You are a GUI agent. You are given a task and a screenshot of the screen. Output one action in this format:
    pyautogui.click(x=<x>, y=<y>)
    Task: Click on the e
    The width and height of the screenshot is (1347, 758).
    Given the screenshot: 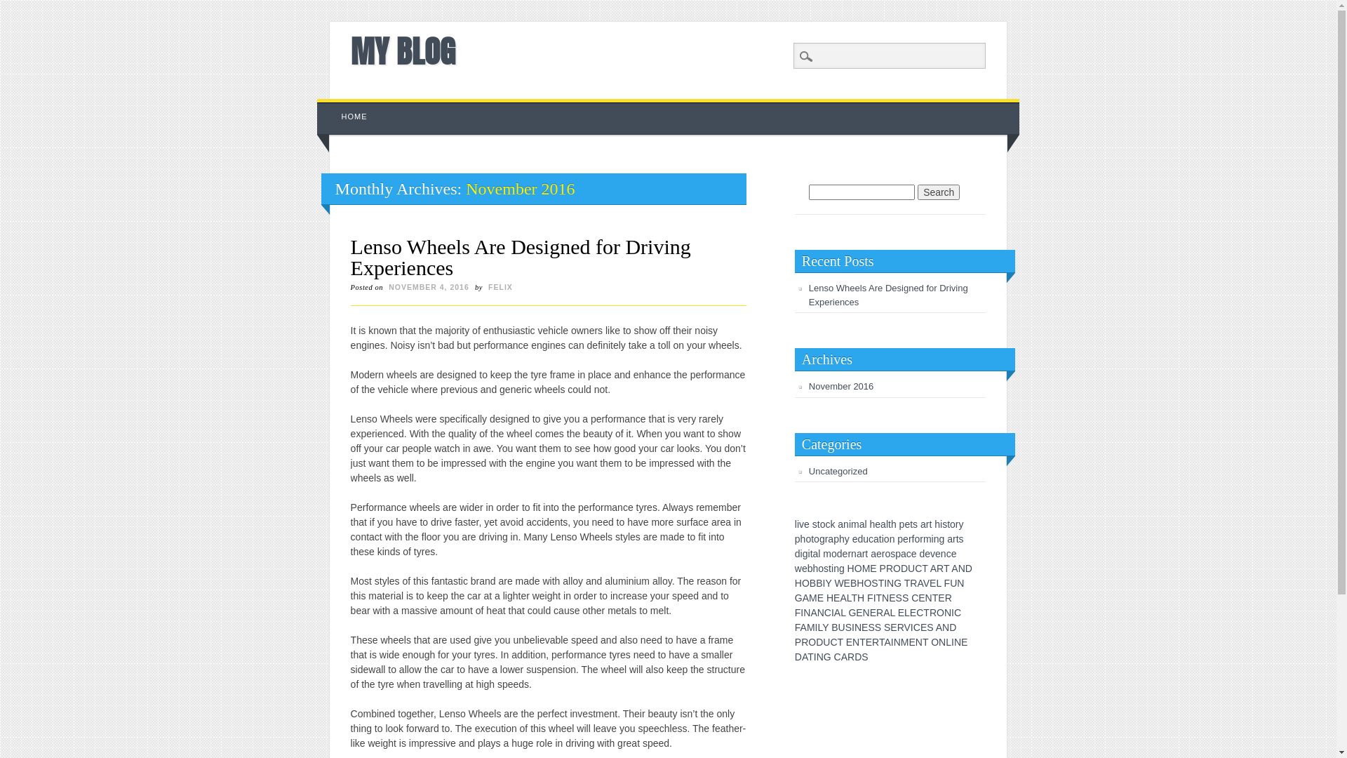 What is the action you would take?
    pyautogui.click(x=878, y=524)
    